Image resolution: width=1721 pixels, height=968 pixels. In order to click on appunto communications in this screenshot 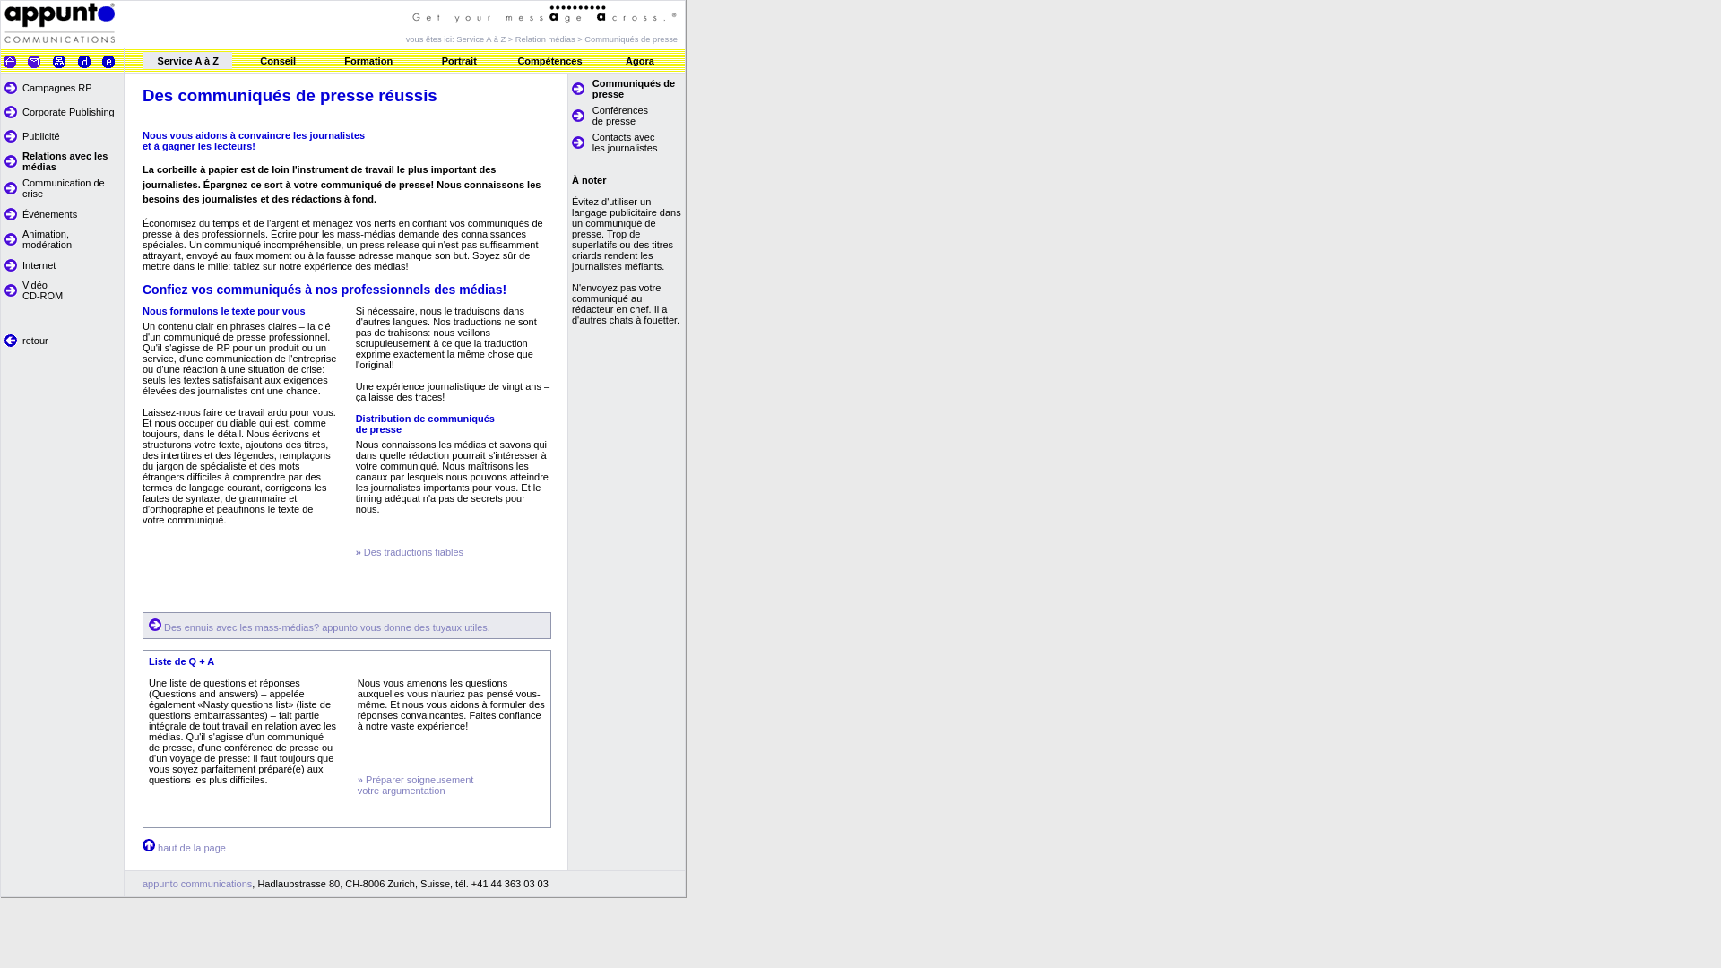, I will do `click(197, 884)`.